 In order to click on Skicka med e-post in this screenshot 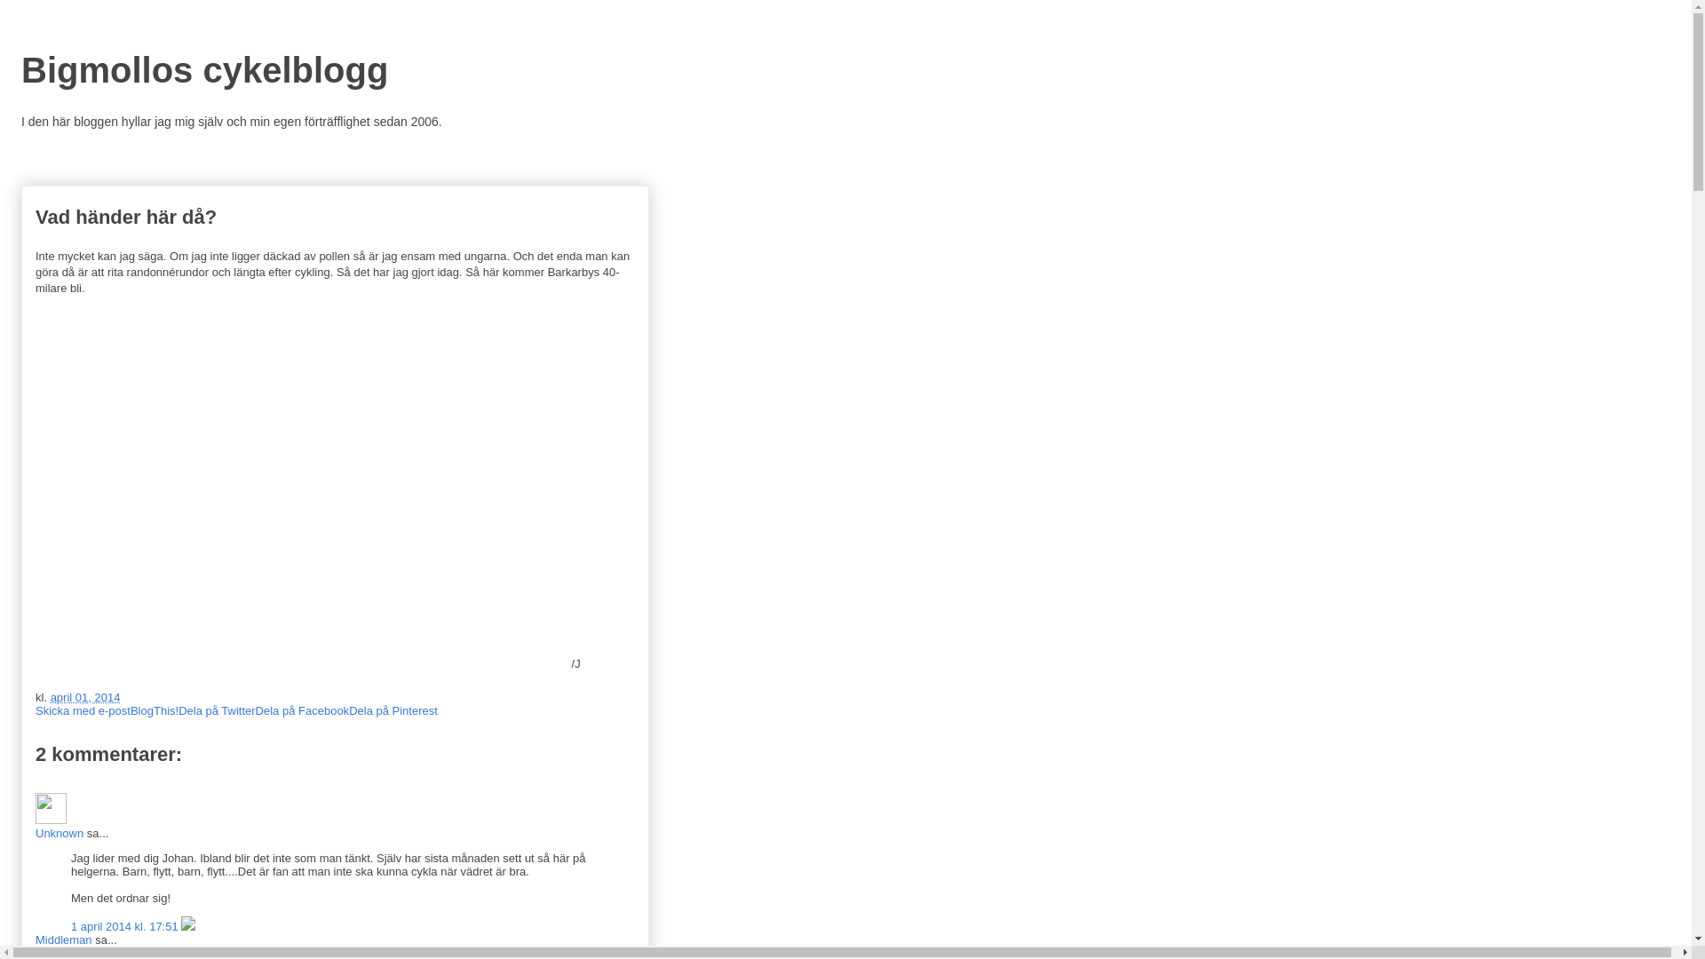, I will do `click(83, 710)`.